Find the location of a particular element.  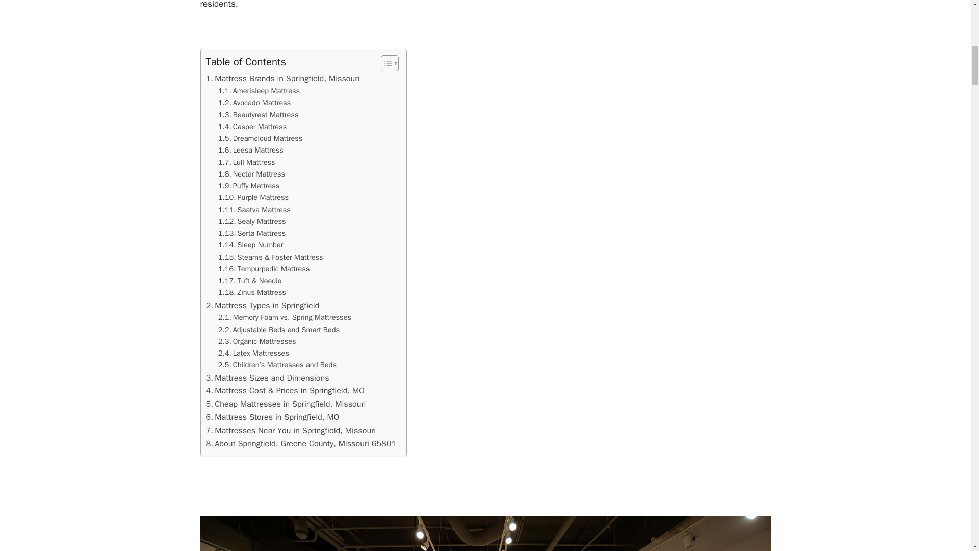

Nectar Mattress is located at coordinates (251, 174).